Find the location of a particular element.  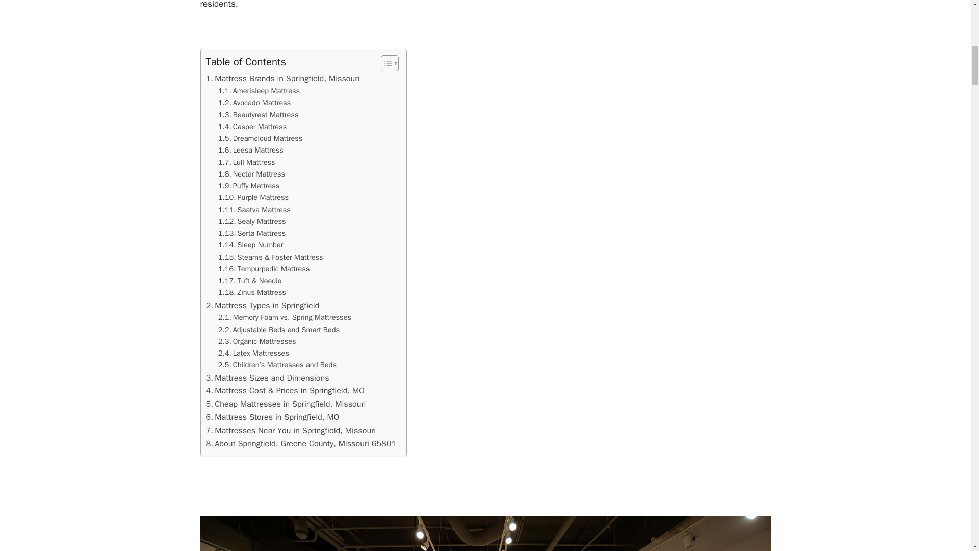

Nectar Mattress is located at coordinates (251, 174).